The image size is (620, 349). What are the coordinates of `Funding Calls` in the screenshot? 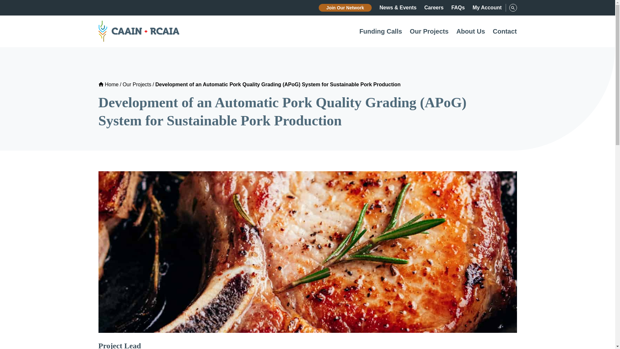 It's located at (380, 31).